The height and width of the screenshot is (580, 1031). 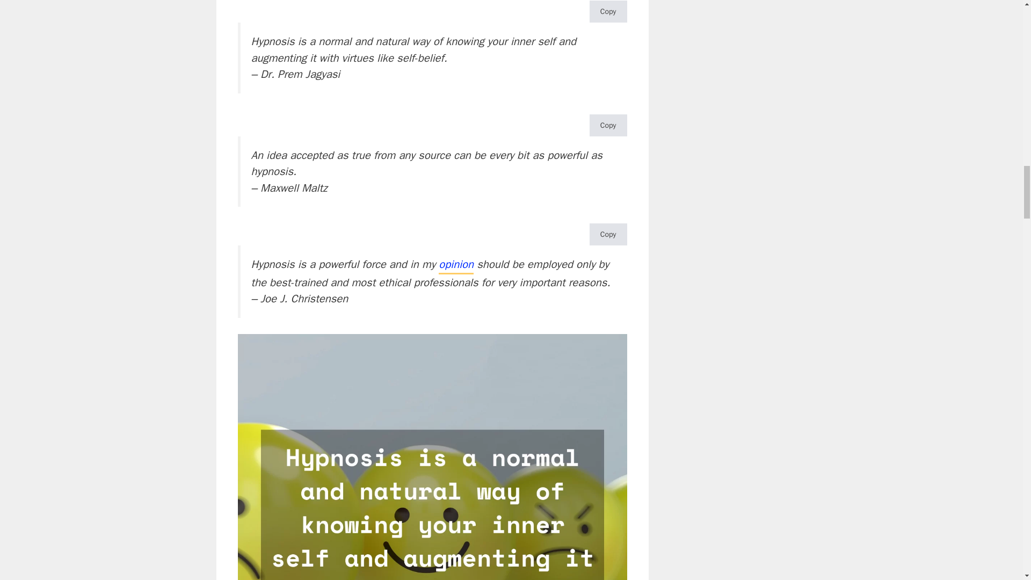 I want to click on Copy, so click(x=608, y=12).